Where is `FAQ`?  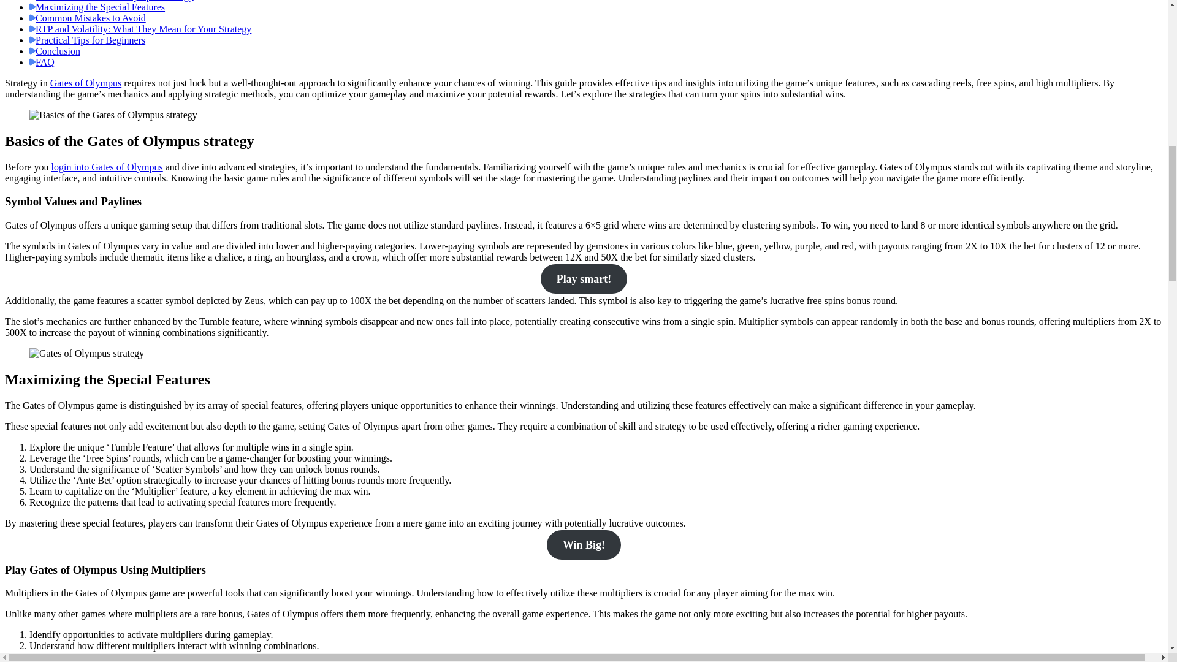
FAQ is located at coordinates (44, 62).